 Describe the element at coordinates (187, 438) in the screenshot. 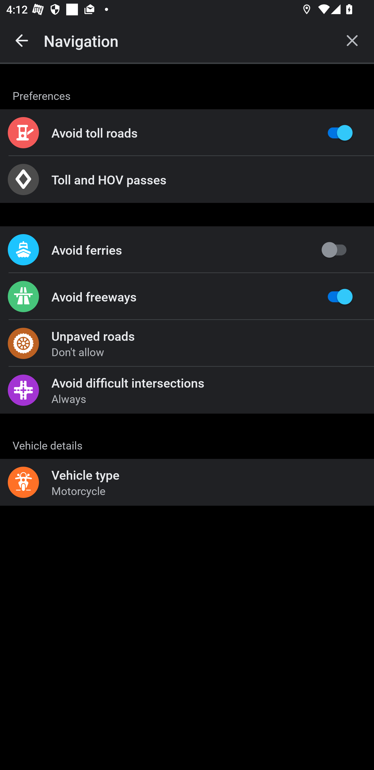

I see `ACTION_CELL_ICON Shut off ACTION_CELL_TEXT` at that location.